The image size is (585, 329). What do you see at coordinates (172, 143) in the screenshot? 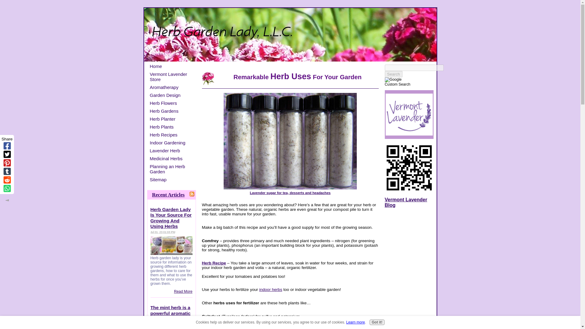
I see `Indoor Gardening` at bounding box center [172, 143].